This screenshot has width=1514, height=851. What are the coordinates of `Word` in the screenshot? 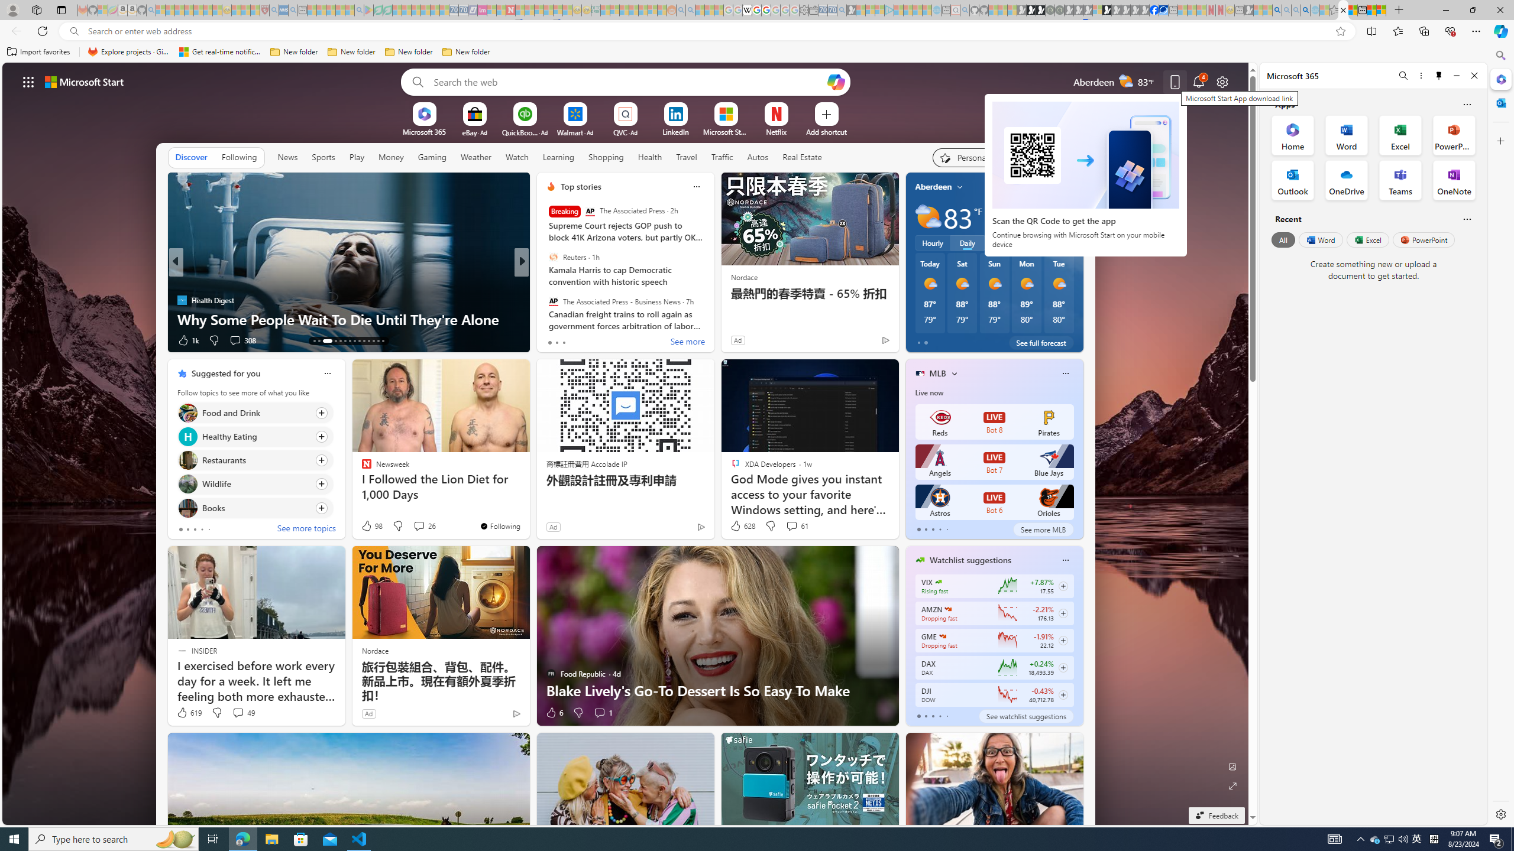 It's located at (1320, 240).